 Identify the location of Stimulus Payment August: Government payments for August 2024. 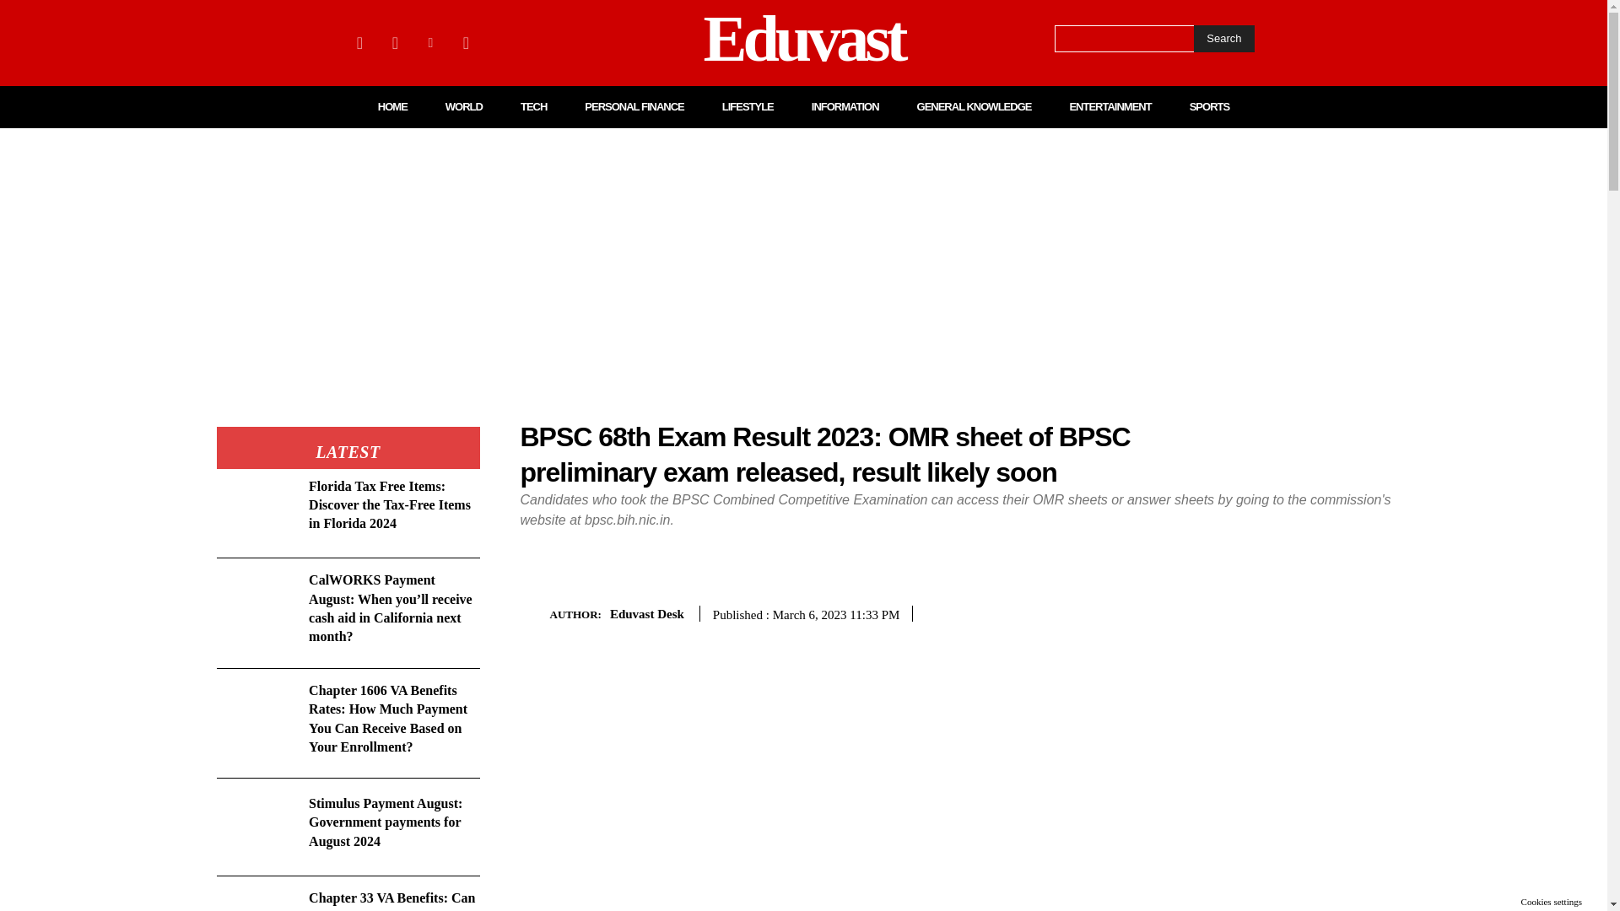
(255, 827).